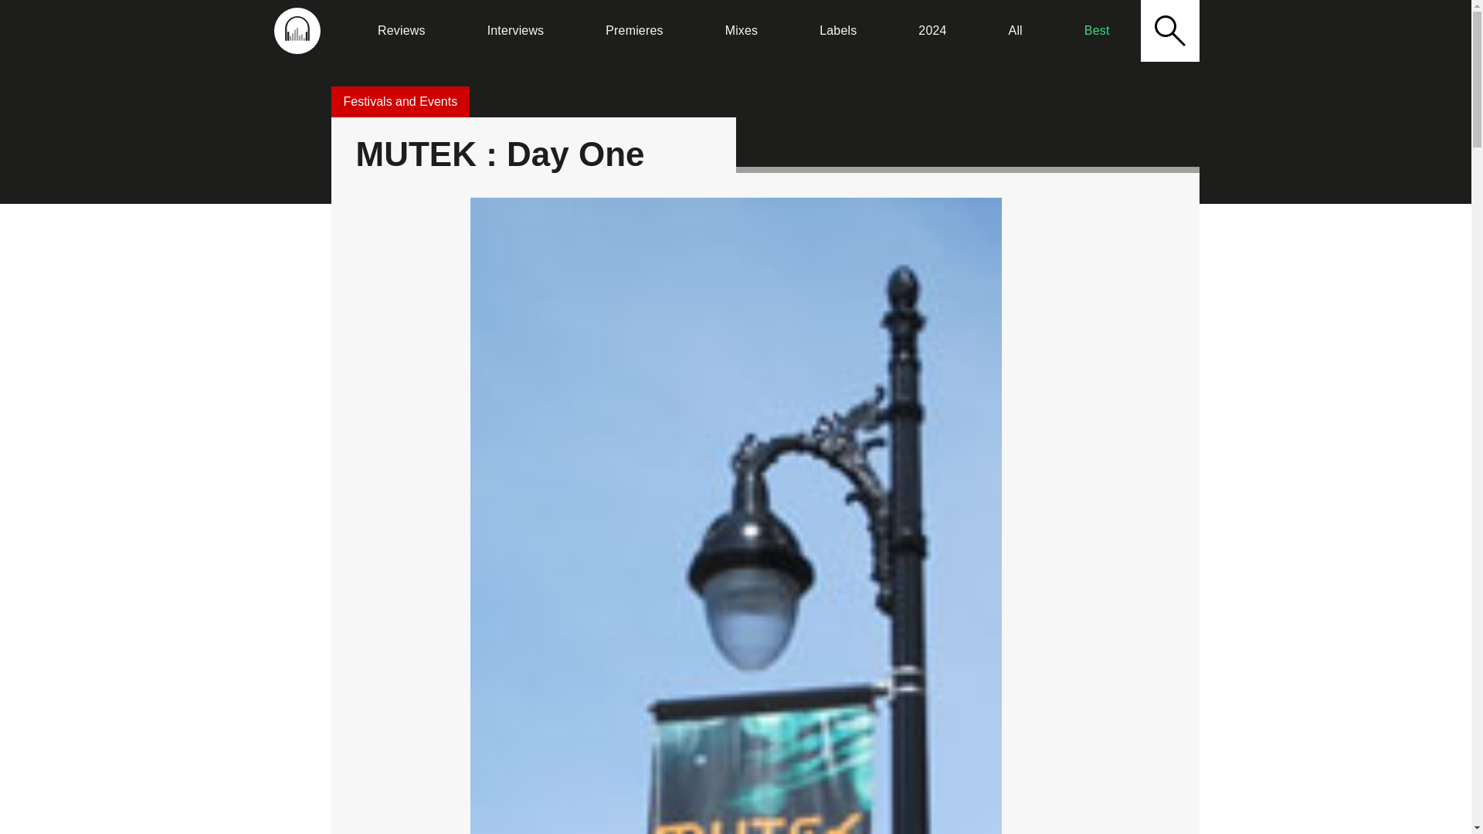  I want to click on Mixes, so click(741, 31).